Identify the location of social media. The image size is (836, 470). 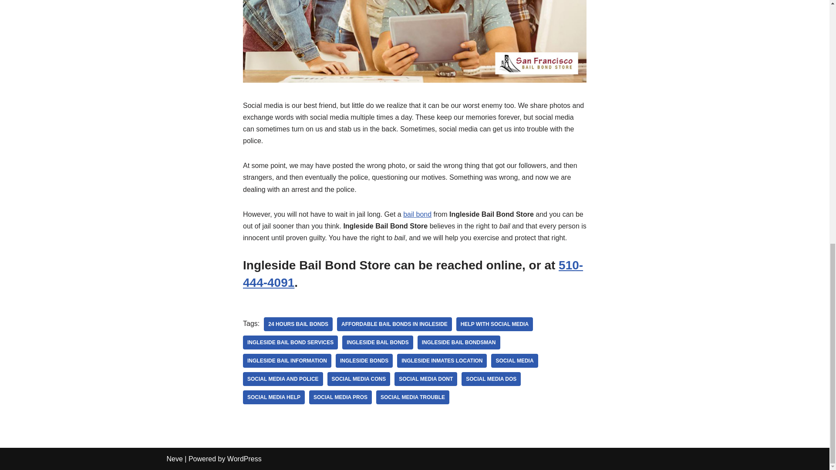
(514, 360).